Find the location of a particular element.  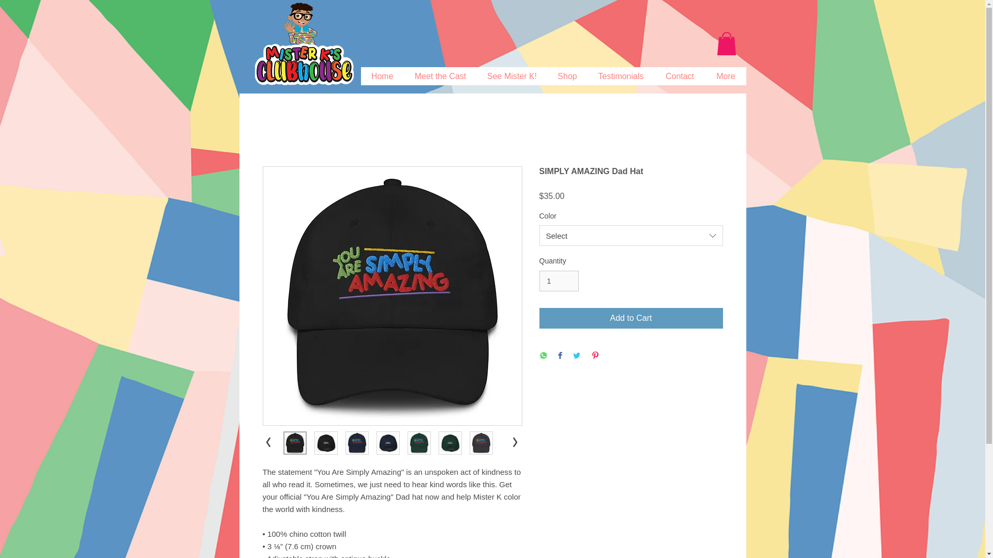

1 is located at coordinates (559, 281).